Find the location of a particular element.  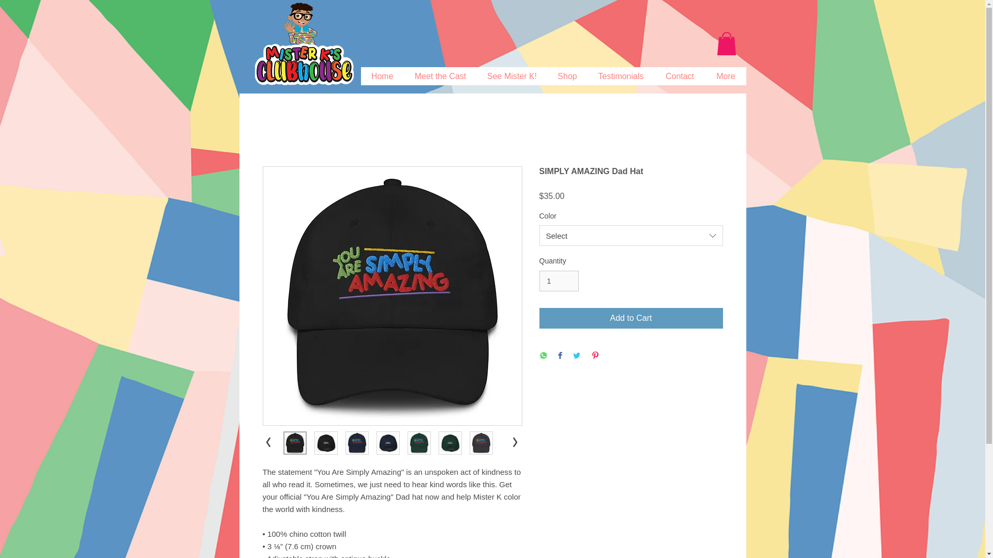

1 is located at coordinates (559, 281).